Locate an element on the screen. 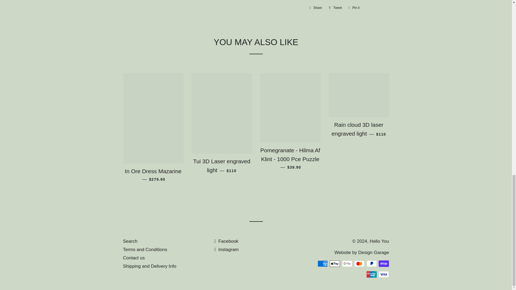 This screenshot has width=516, height=290. Hello You on Instagram is located at coordinates (226, 249).